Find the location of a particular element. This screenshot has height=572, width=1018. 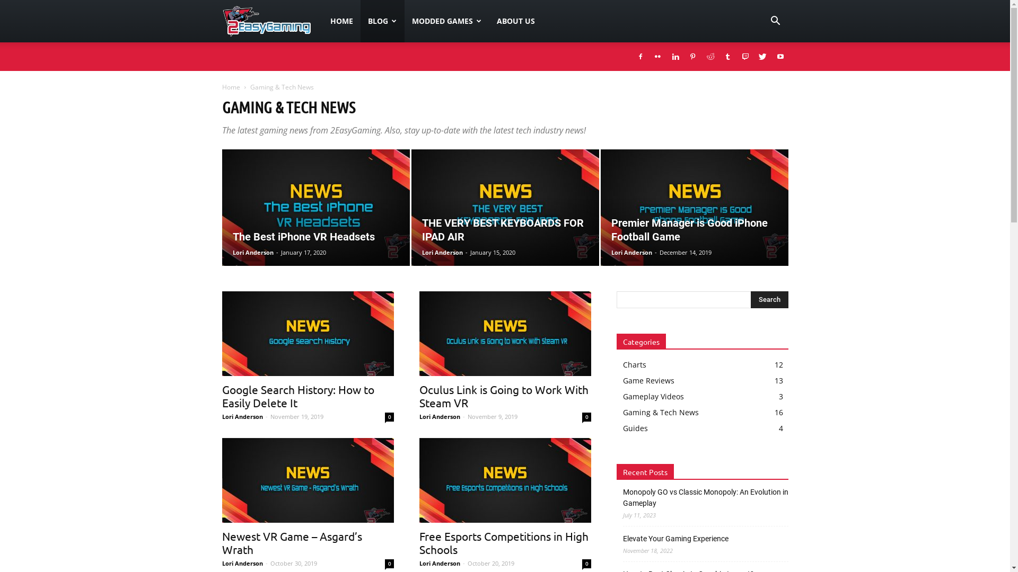

Guides
4 is located at coordinates (635, 428).